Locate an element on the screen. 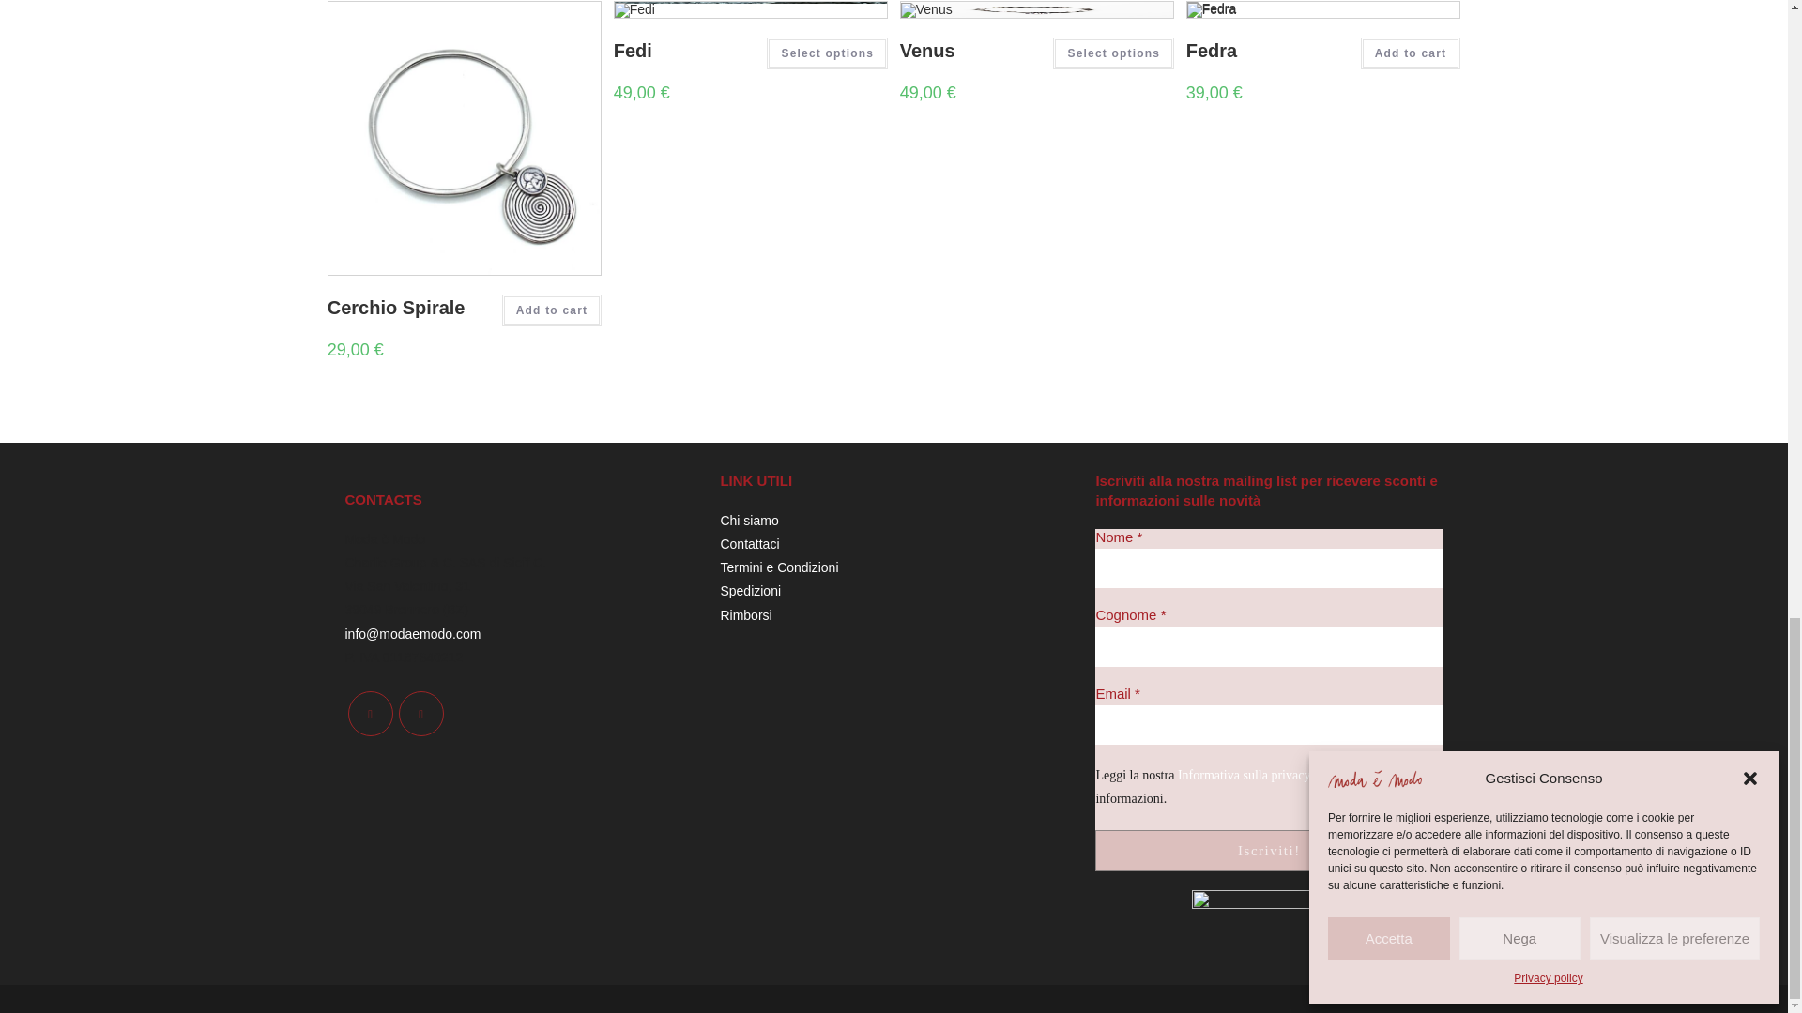 This screenshot has width=1802, height=1013. Iscriviti! is located at coordinates (1269, 850).